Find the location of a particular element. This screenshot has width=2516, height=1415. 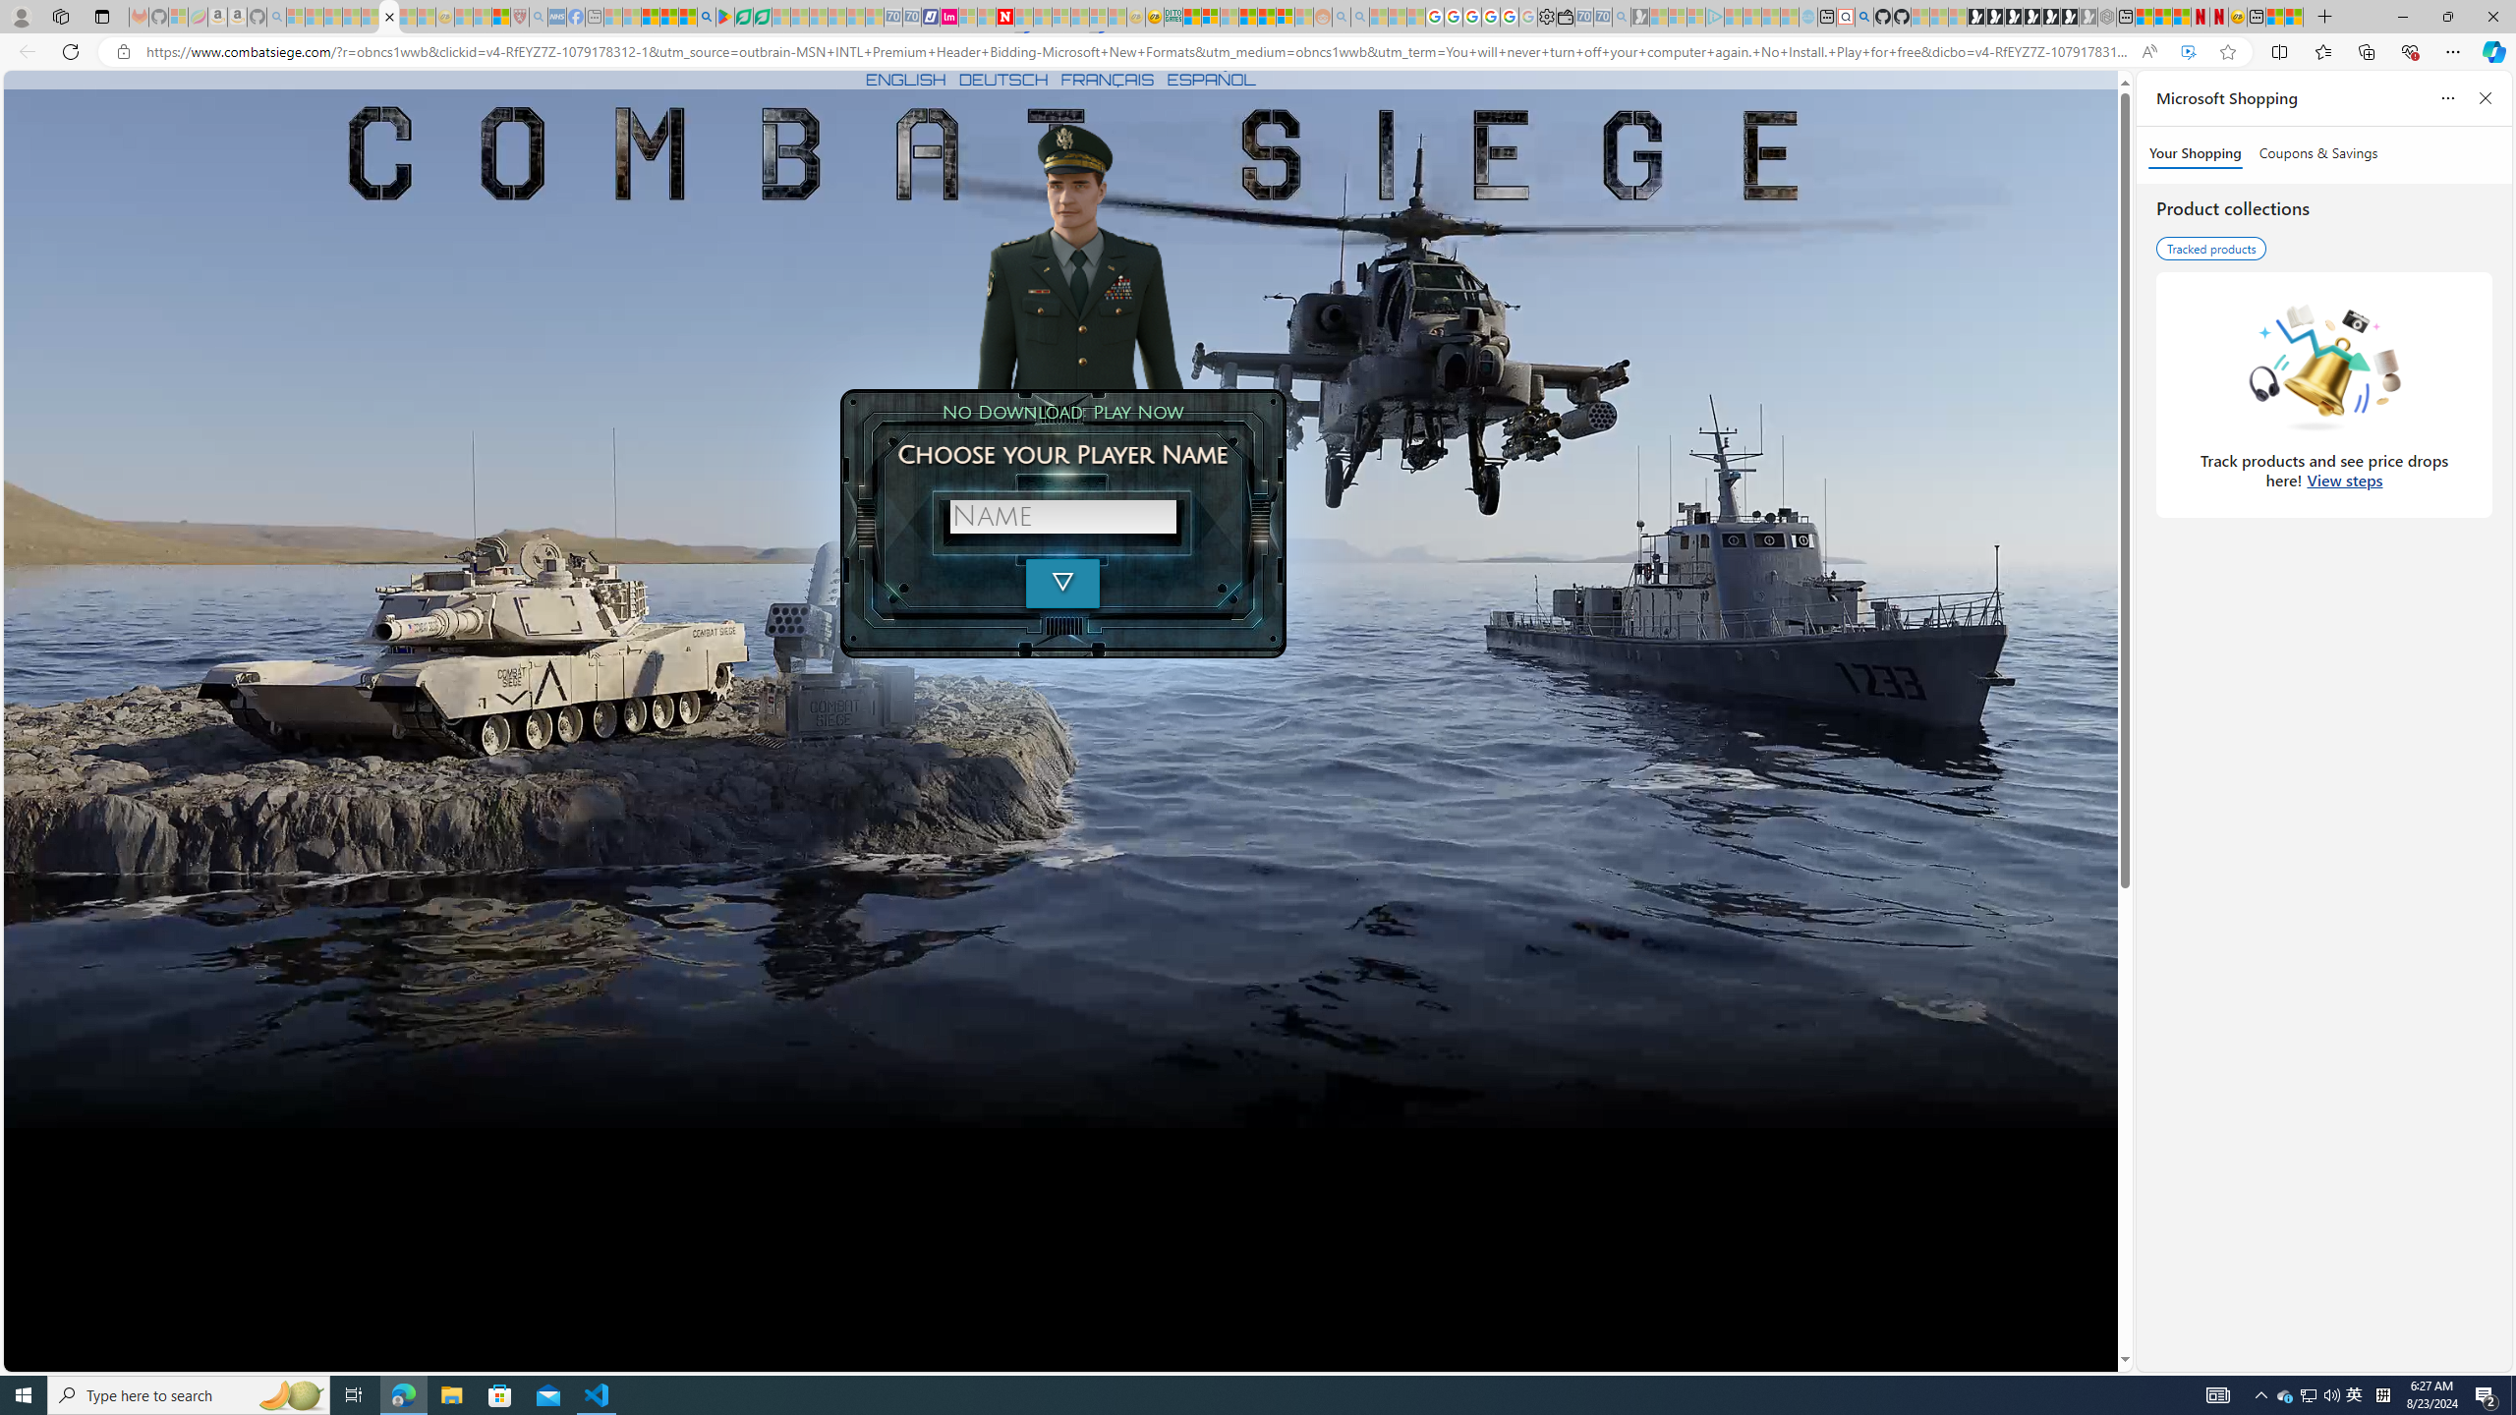

DEUTSCH is located at coordinates (1003, 79).